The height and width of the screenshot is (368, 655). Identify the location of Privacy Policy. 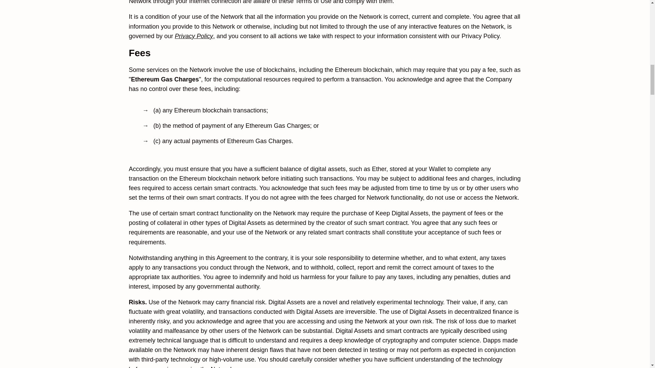
(194, 36).